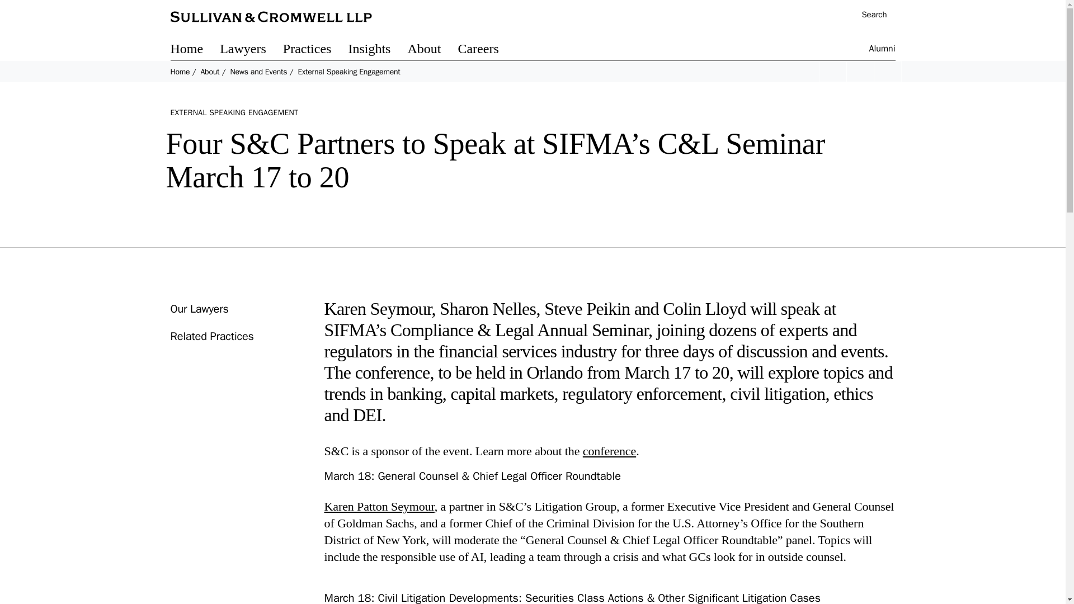 This screenshot has height=604, width=1074. What do you see at coordinates (211, 336) in the screenshot?
I see `Related Practices` at bounding box center [211, 336].